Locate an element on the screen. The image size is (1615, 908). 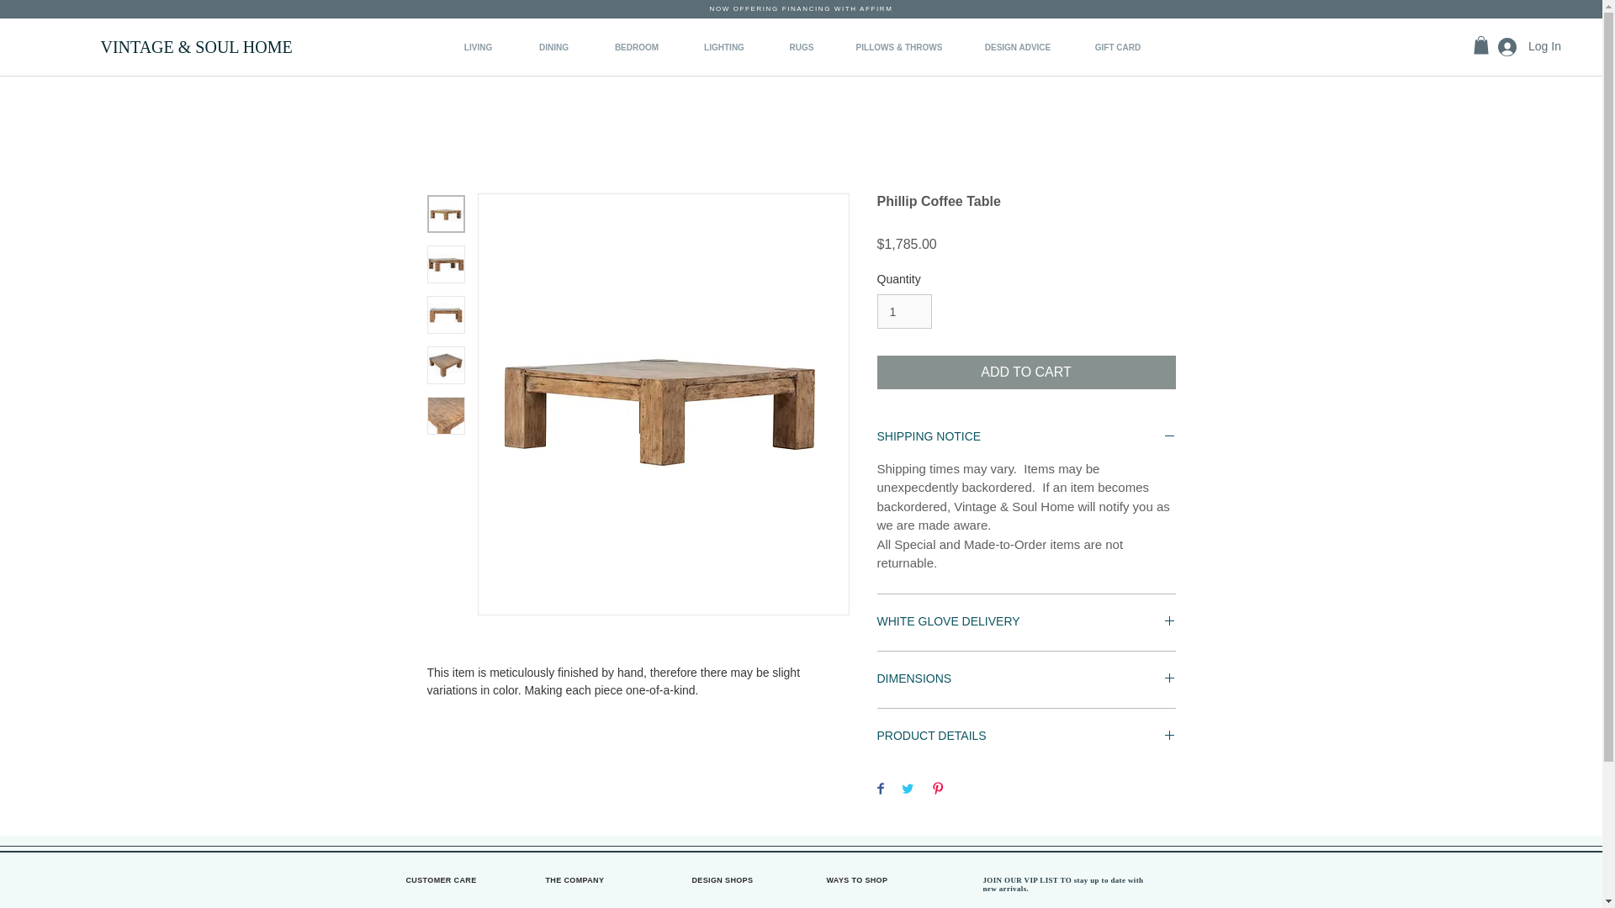
GIFT CARD is located at coordinates (1118, 48).